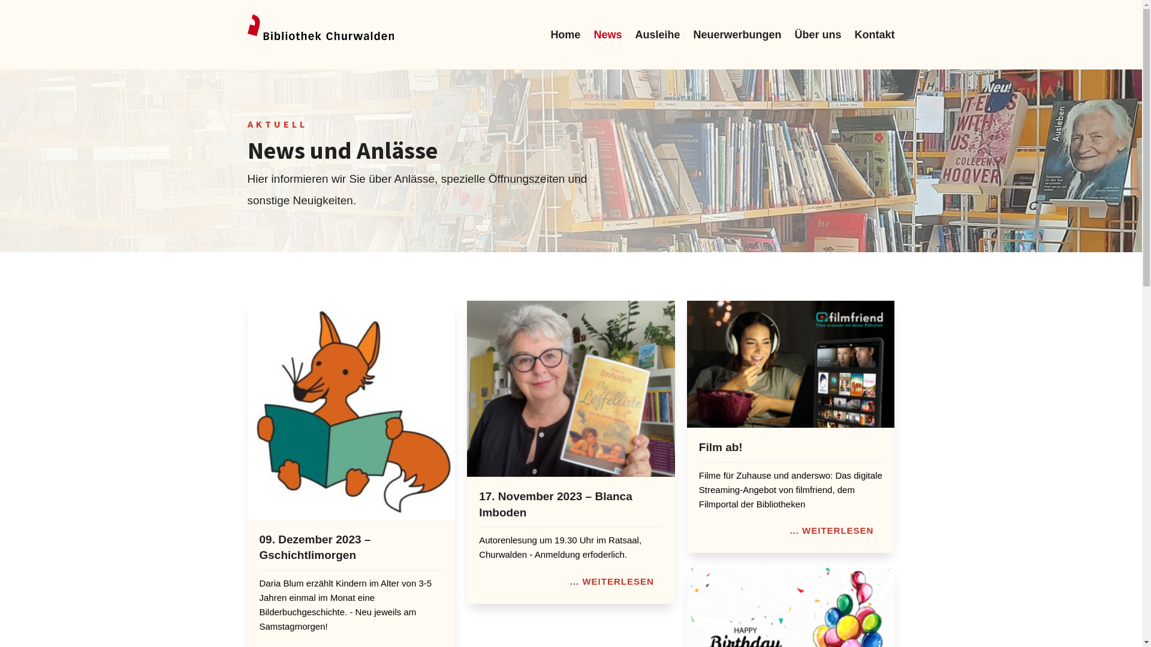  I want to click on Kontakt, so click(875, 35).